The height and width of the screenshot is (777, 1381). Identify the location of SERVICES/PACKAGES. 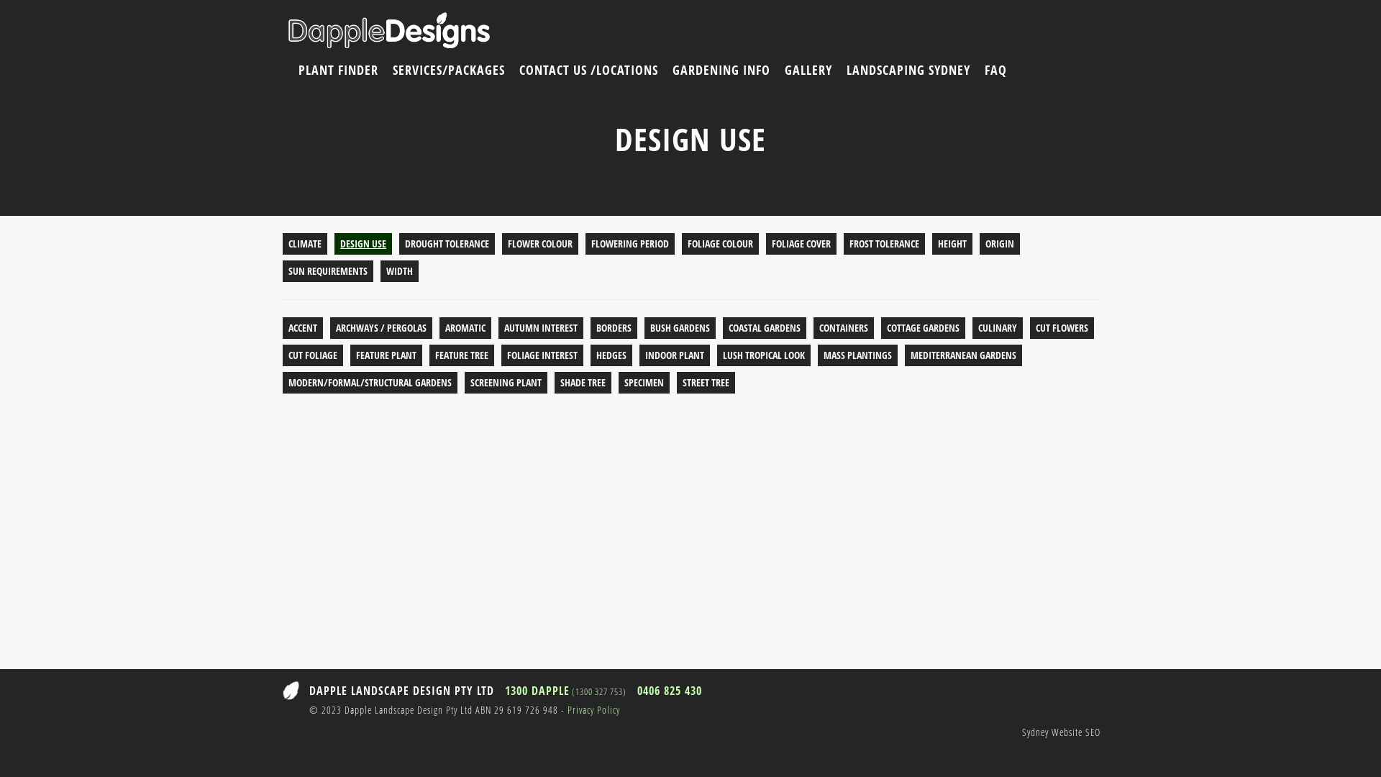
(449, 70).